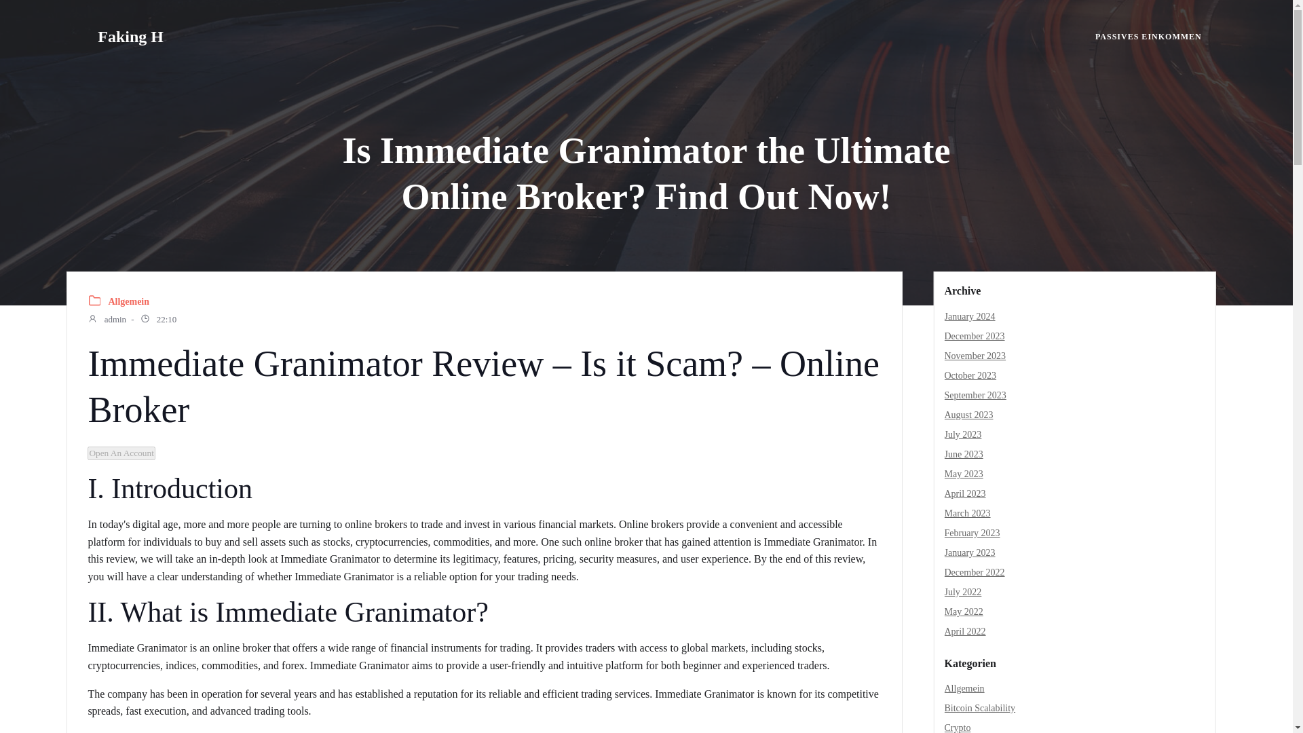  What do you see at coordinates (980, 707) in the screenshot?
I see `Bitcoin Scalability` at bounding box center [980, 707].